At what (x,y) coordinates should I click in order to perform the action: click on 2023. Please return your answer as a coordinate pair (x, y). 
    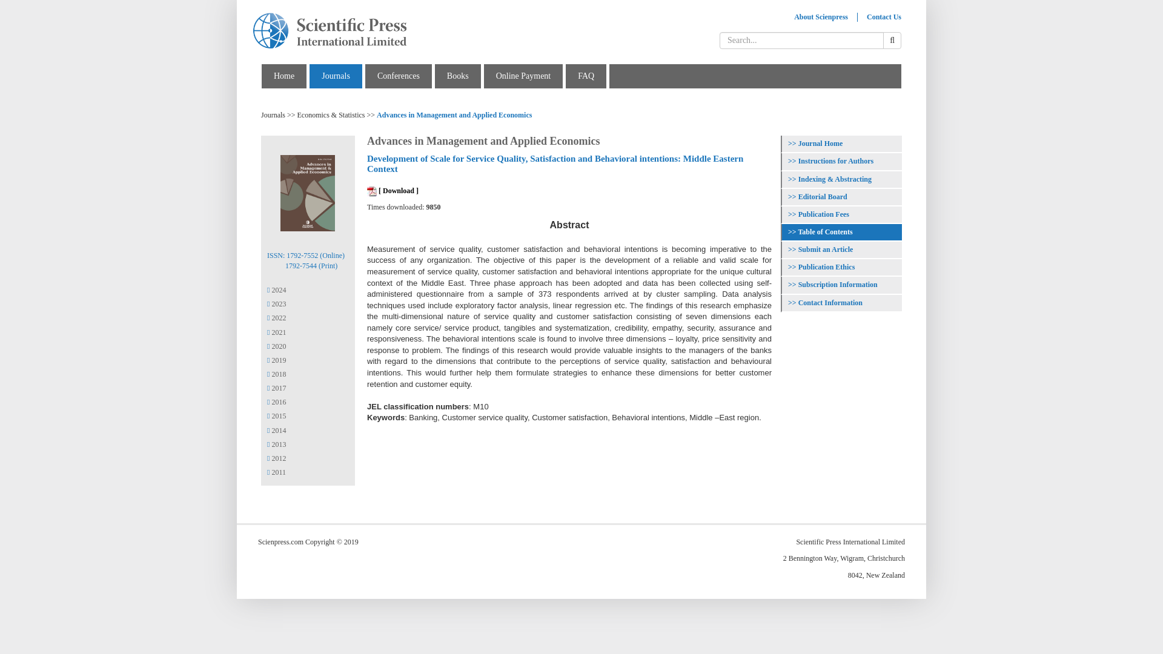
    Looking at the image, I should click on (276, 303).